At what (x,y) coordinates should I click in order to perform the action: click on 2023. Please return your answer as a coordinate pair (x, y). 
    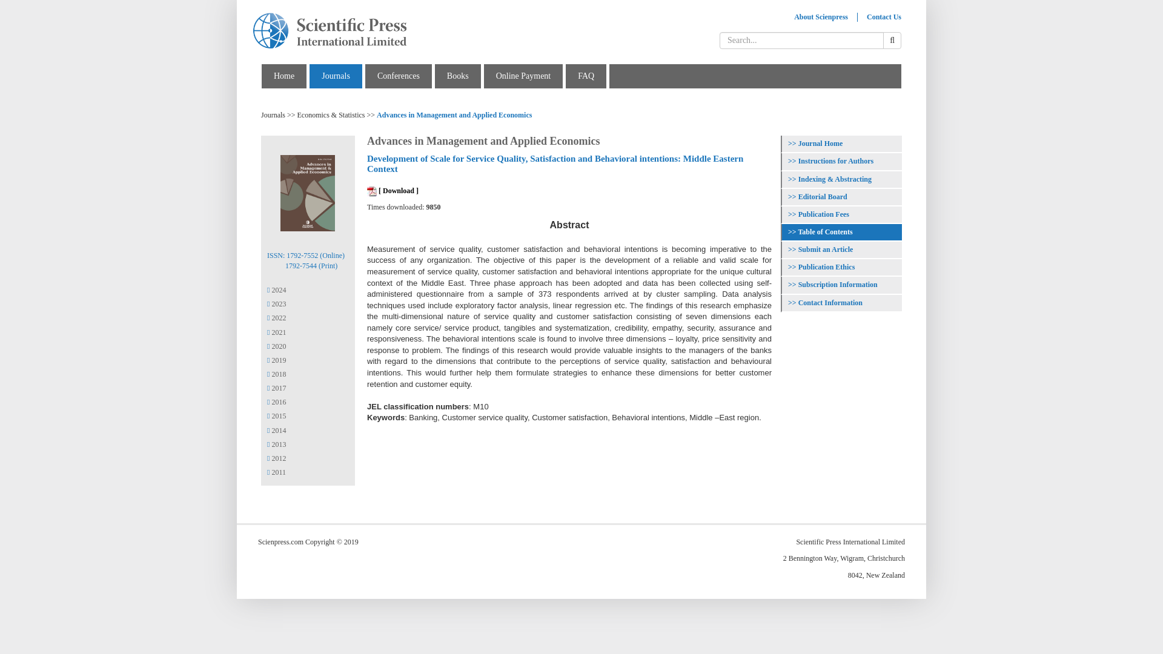
    Looking at the image, I should click on (276, 303).